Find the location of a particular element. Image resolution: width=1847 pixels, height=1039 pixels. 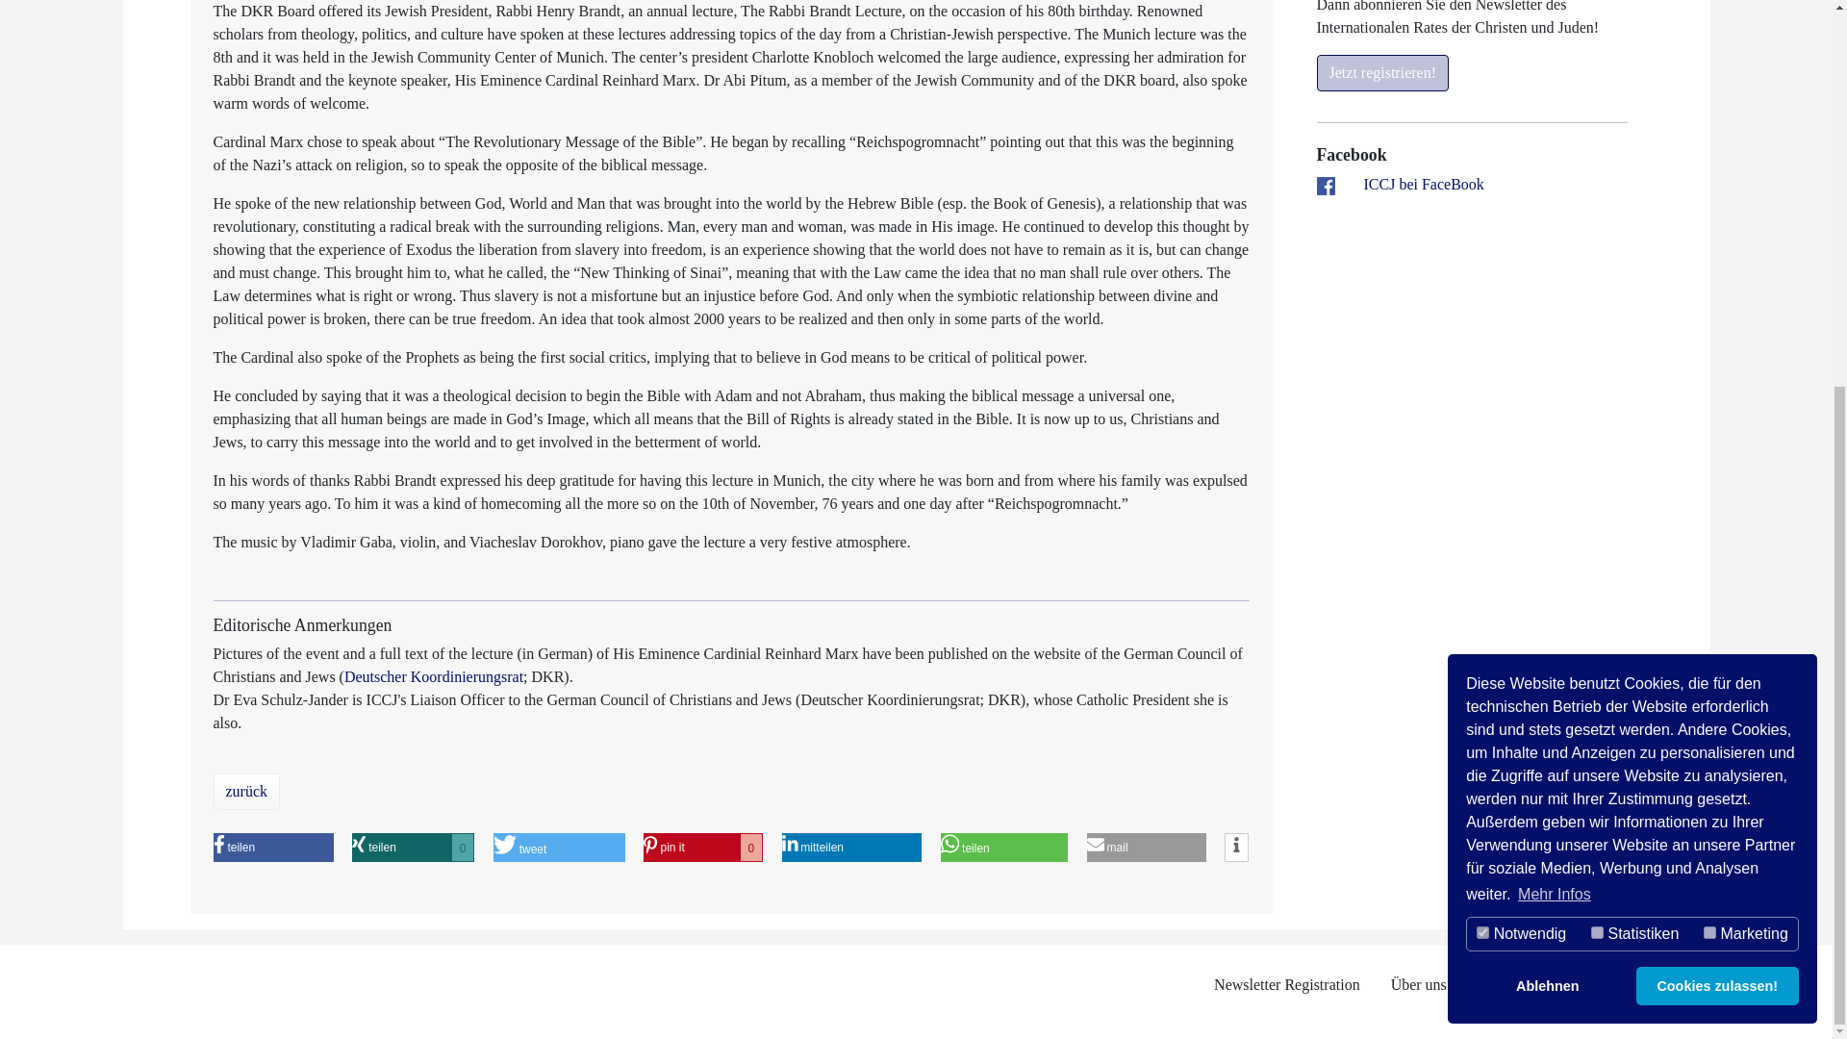

teilen is located at coordinates (917, 848).